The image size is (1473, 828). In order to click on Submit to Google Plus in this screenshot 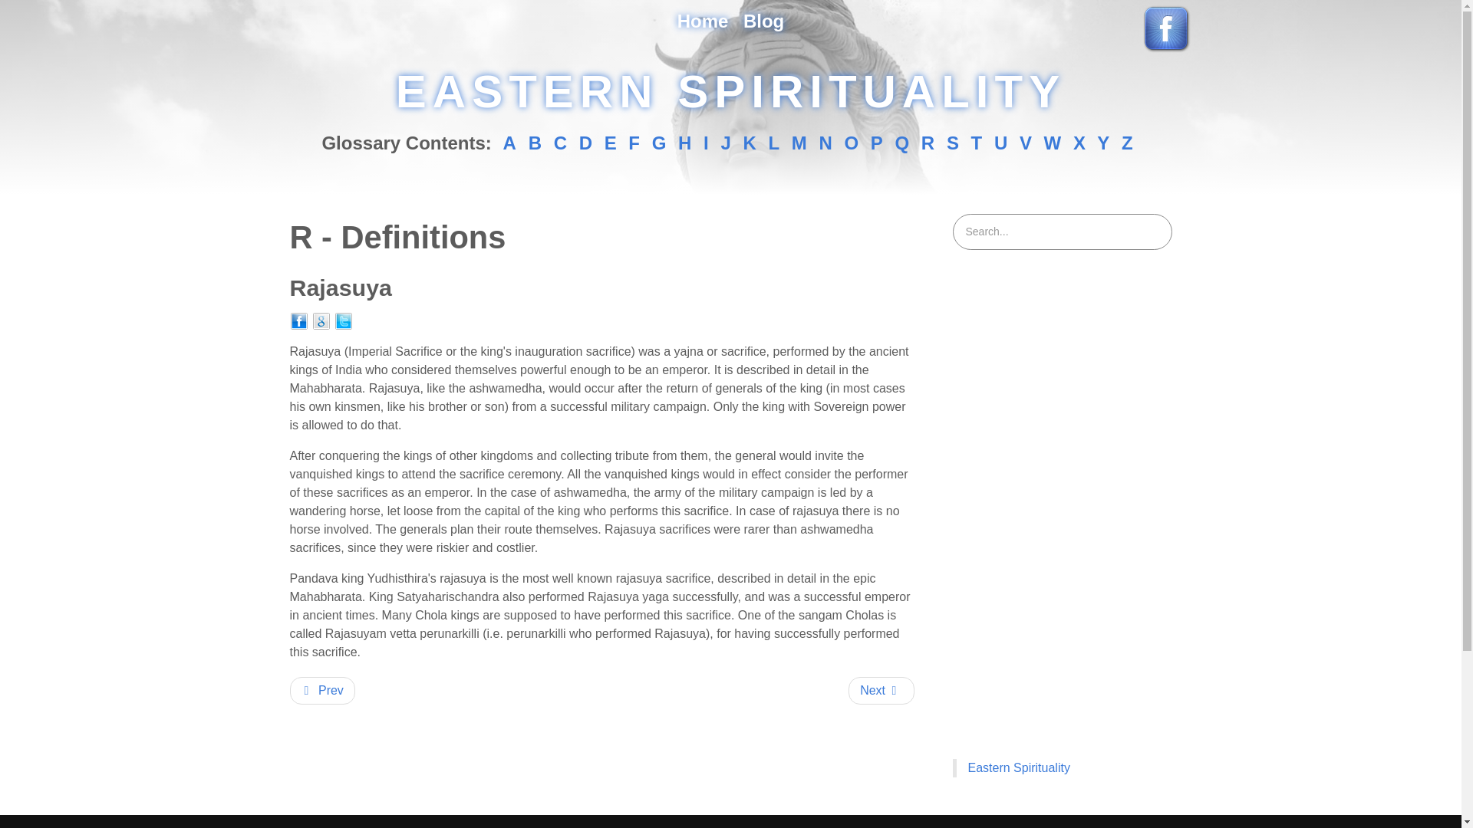, I will do `click(321, 320)`.